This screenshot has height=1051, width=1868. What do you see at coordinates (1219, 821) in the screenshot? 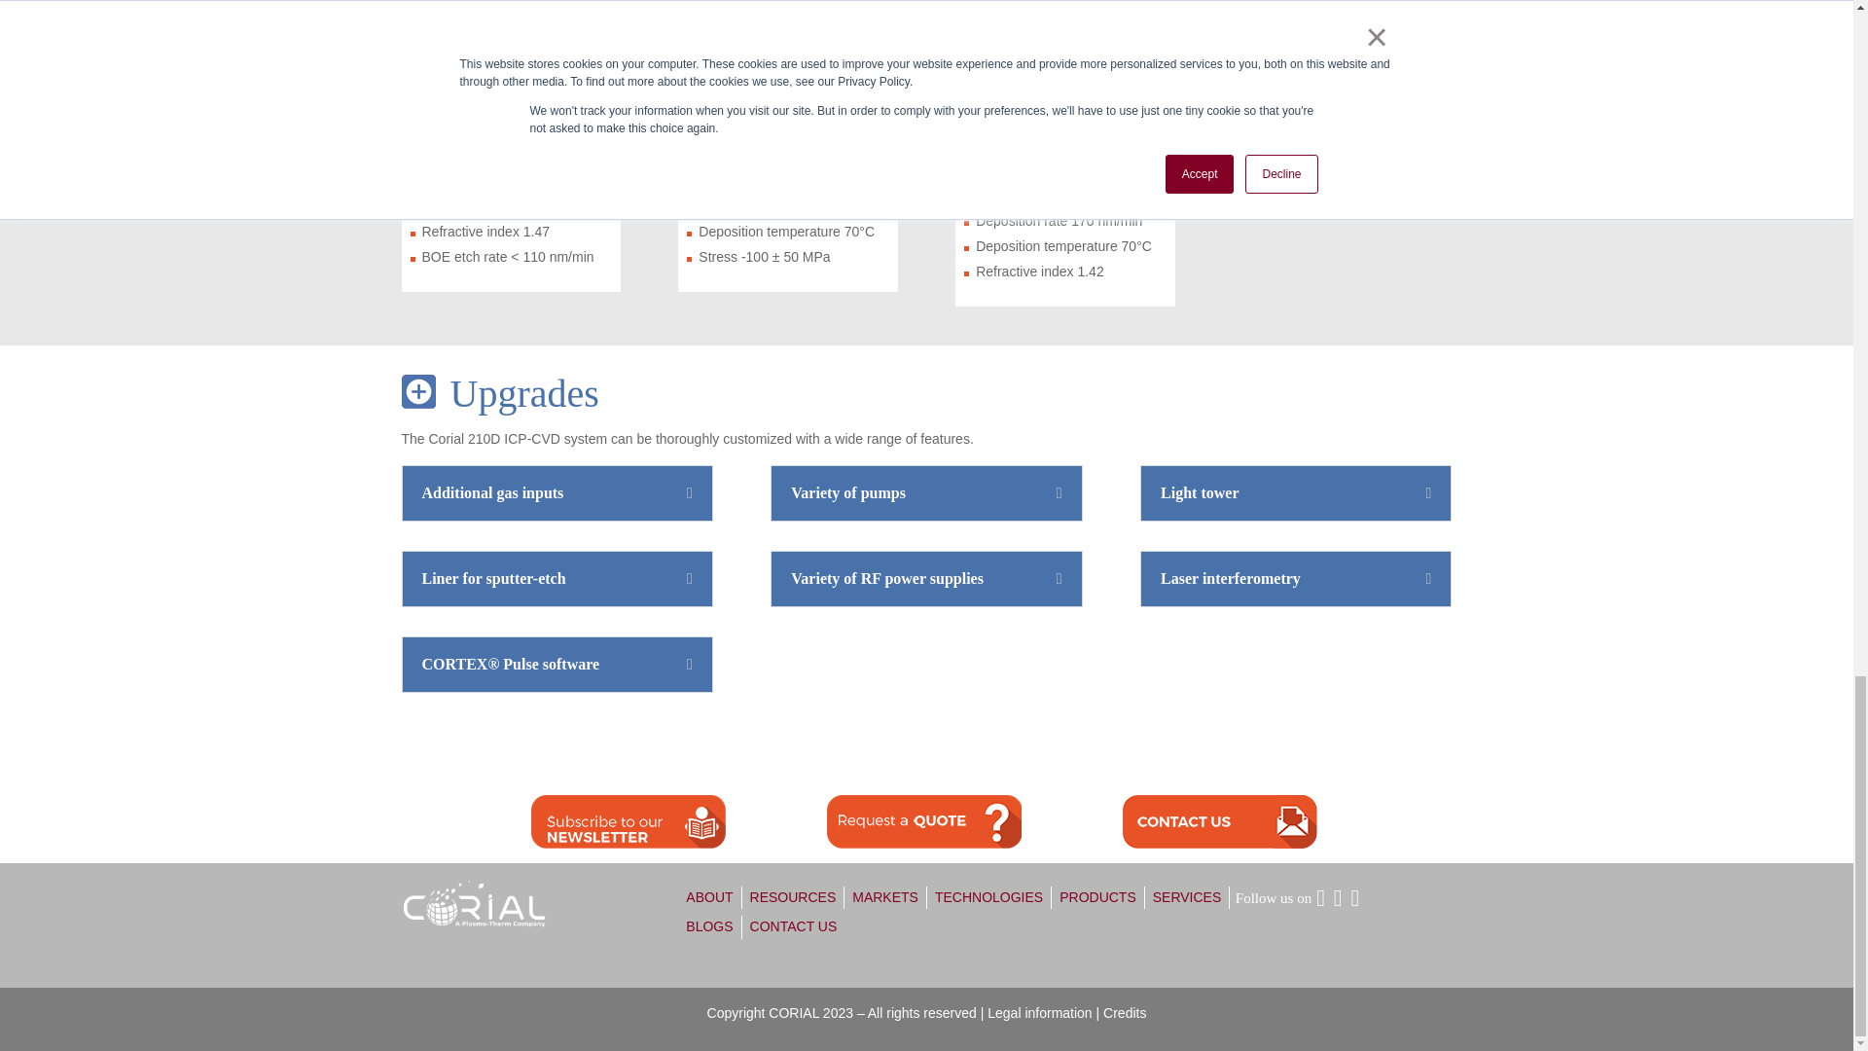
I see `contact` at bounding box center [1219, 821].